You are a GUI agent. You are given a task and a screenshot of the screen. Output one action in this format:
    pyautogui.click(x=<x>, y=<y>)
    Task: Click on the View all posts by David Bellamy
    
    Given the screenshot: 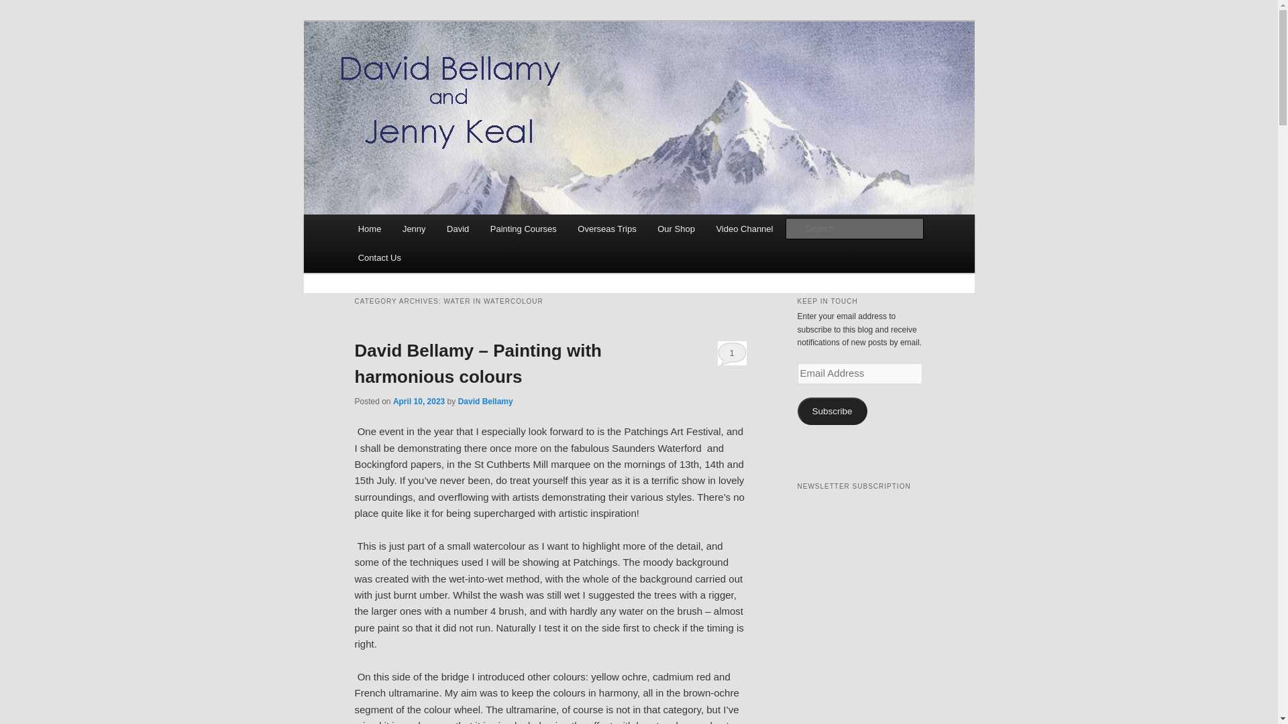 What is the action you would take?
    pyautogui.click(x=486, y=401)
    